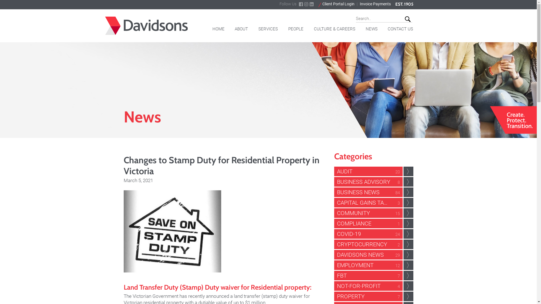  Describe the element at coordinates (312, 4) in the screenshot. I see `linkdin` at that location.